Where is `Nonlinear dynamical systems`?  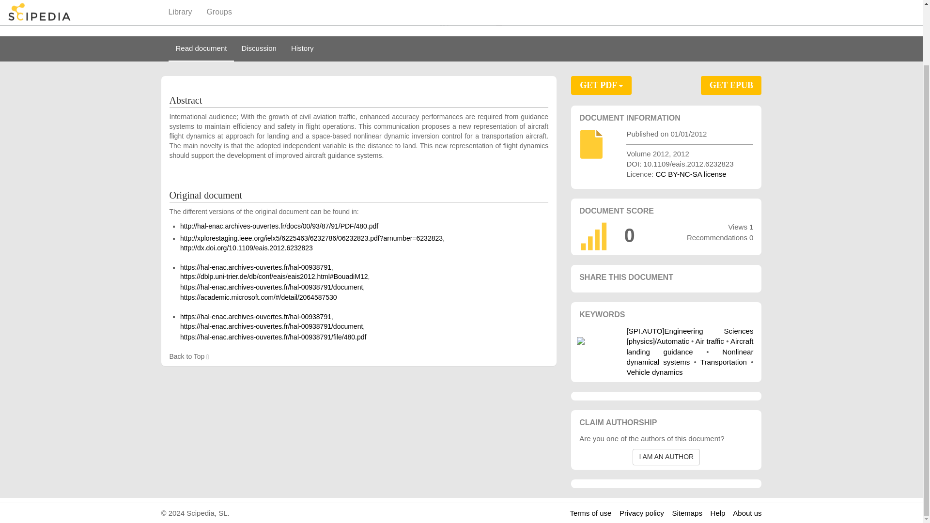 Nonlinear dynamical systems is located at coordinates (690, 357).